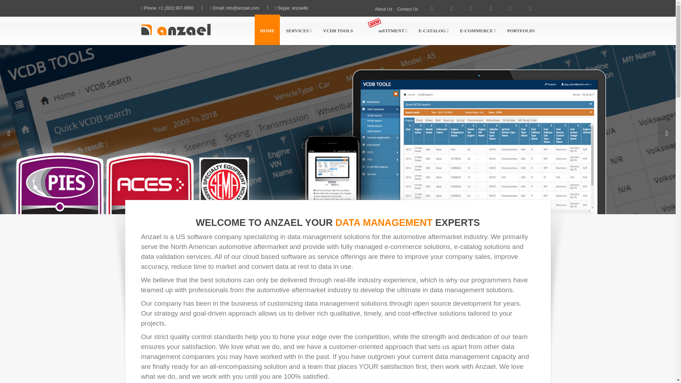 This screenshot has width=681, height=383. Describe the element at coordinates (478, 30) in the screenshot. I see `E-COMMERCE` at that location.